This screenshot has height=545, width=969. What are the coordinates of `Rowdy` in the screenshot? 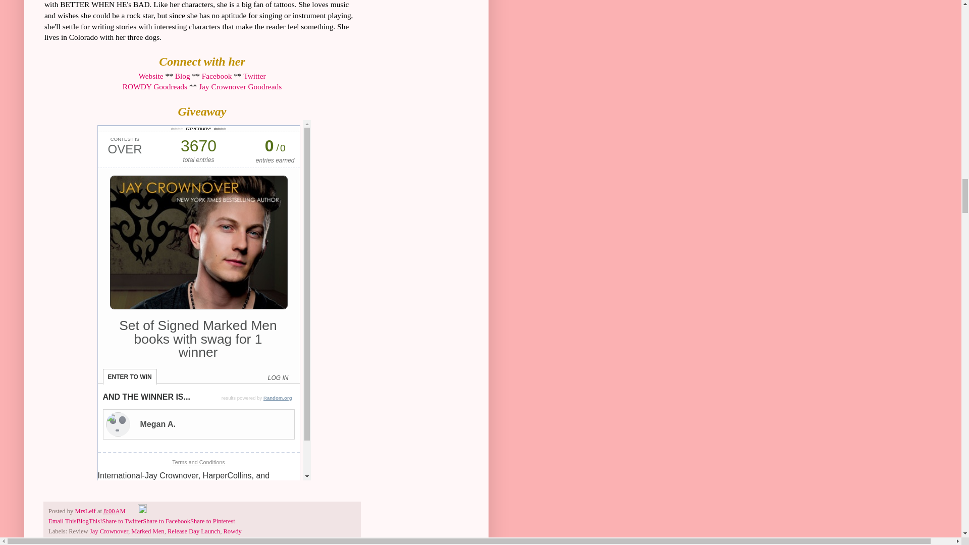 It's located at (232, 531).